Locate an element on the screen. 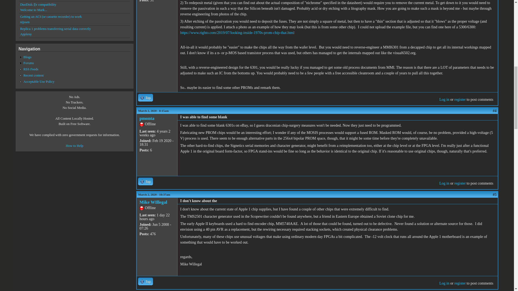  register is located at coordinates (460, 183).